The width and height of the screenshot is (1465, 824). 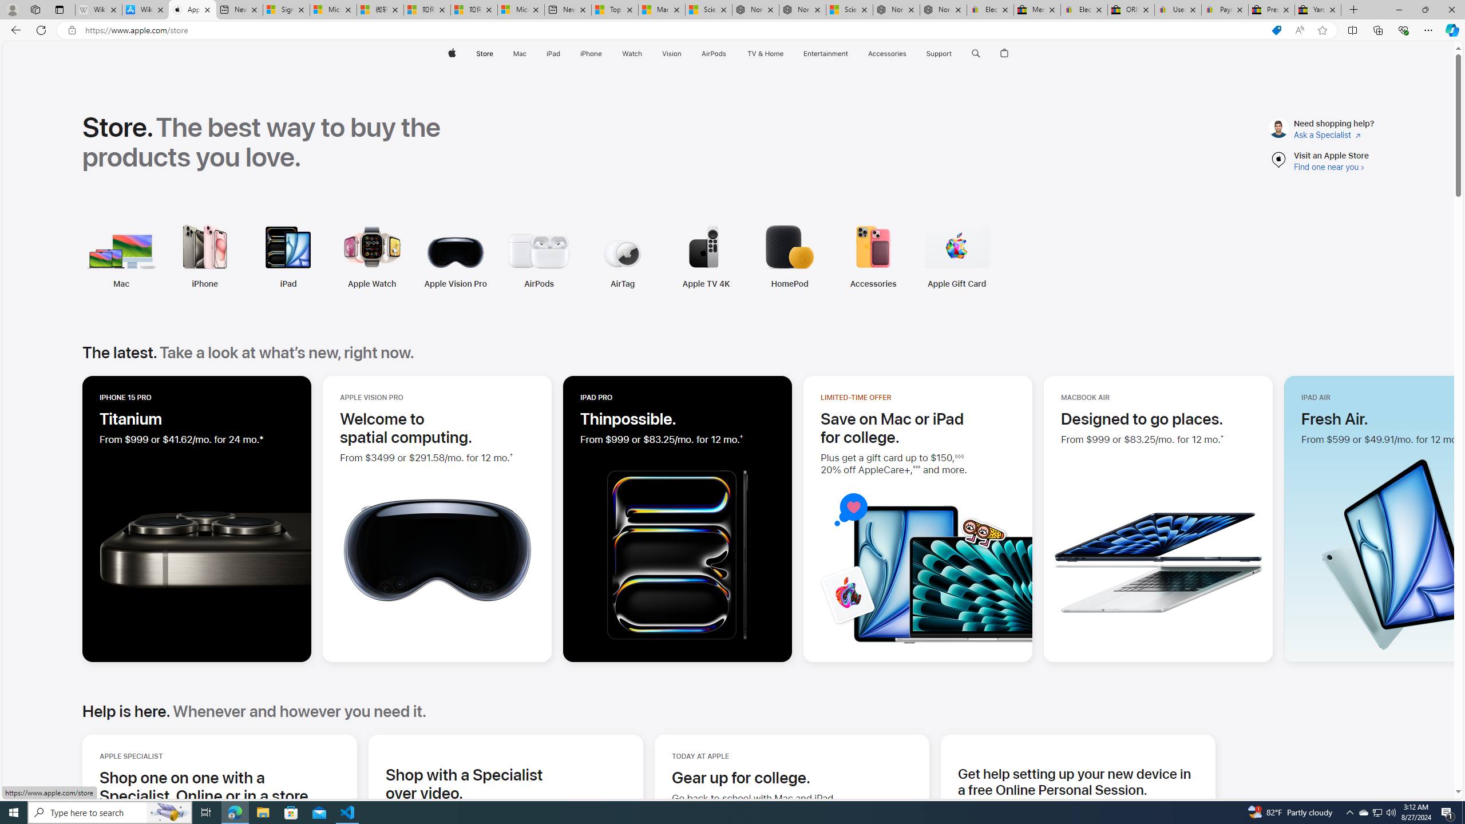 I want to click on Accessories, so click(x=796, y=256).